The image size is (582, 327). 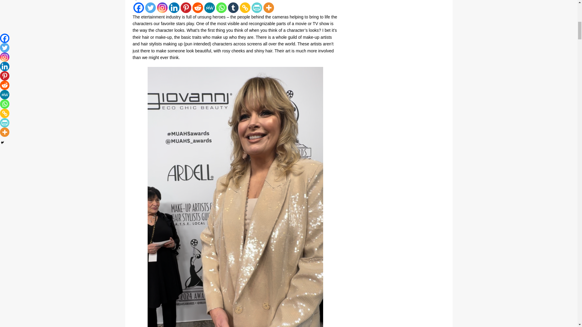 I want to click on Facebook, so click(x=138, y=8).